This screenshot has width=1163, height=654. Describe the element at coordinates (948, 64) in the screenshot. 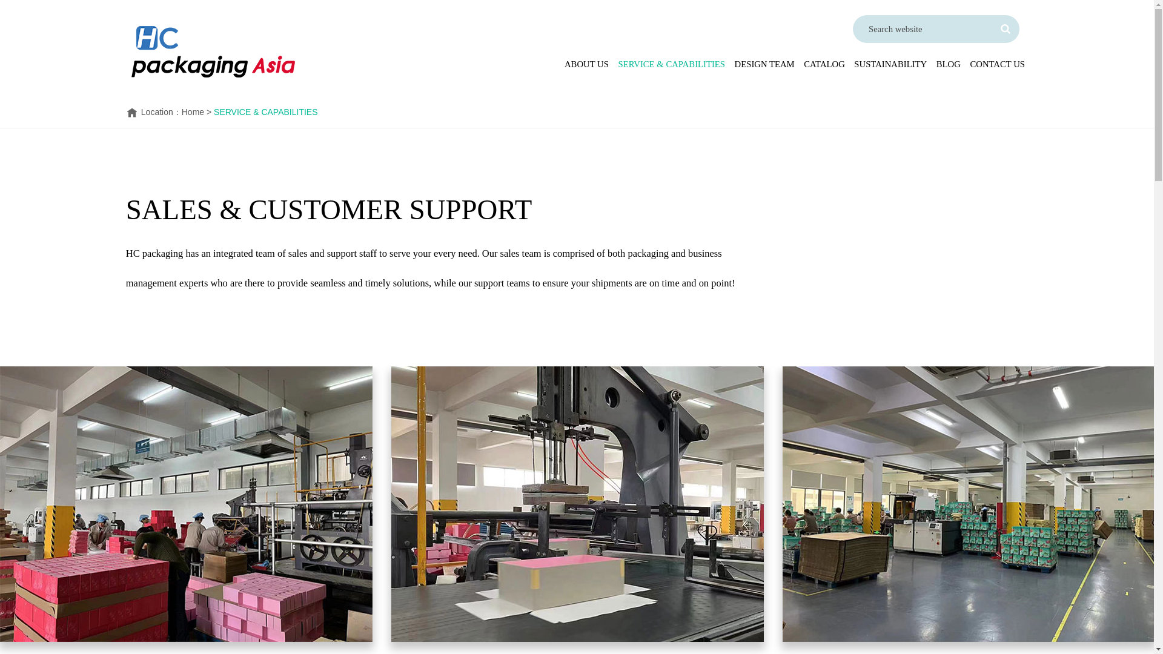

I see `BLOG` at that location.